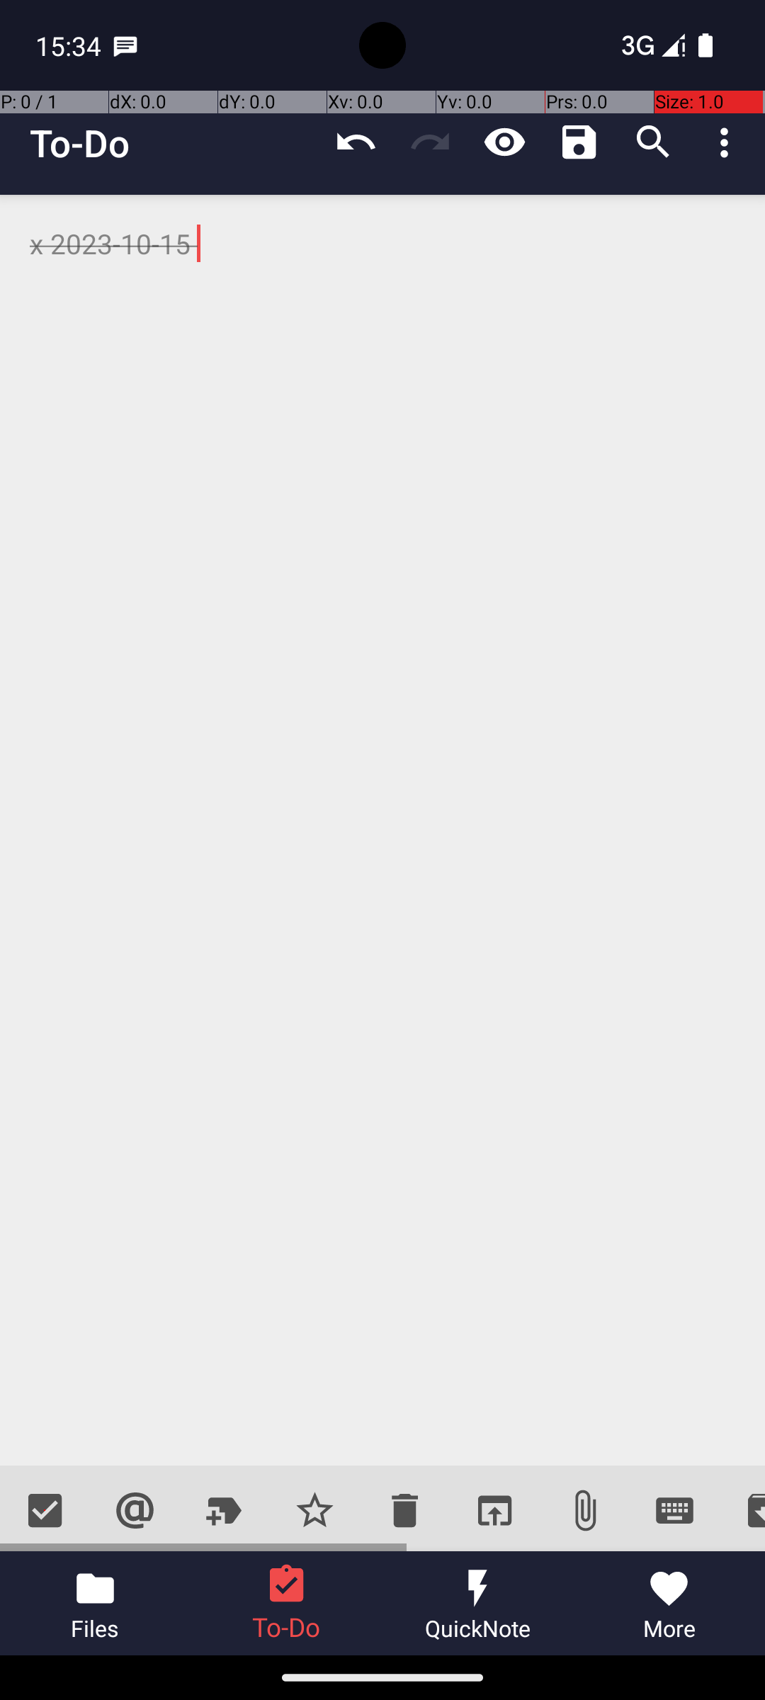  I want to click on Toggle done, so click(45, 1510).